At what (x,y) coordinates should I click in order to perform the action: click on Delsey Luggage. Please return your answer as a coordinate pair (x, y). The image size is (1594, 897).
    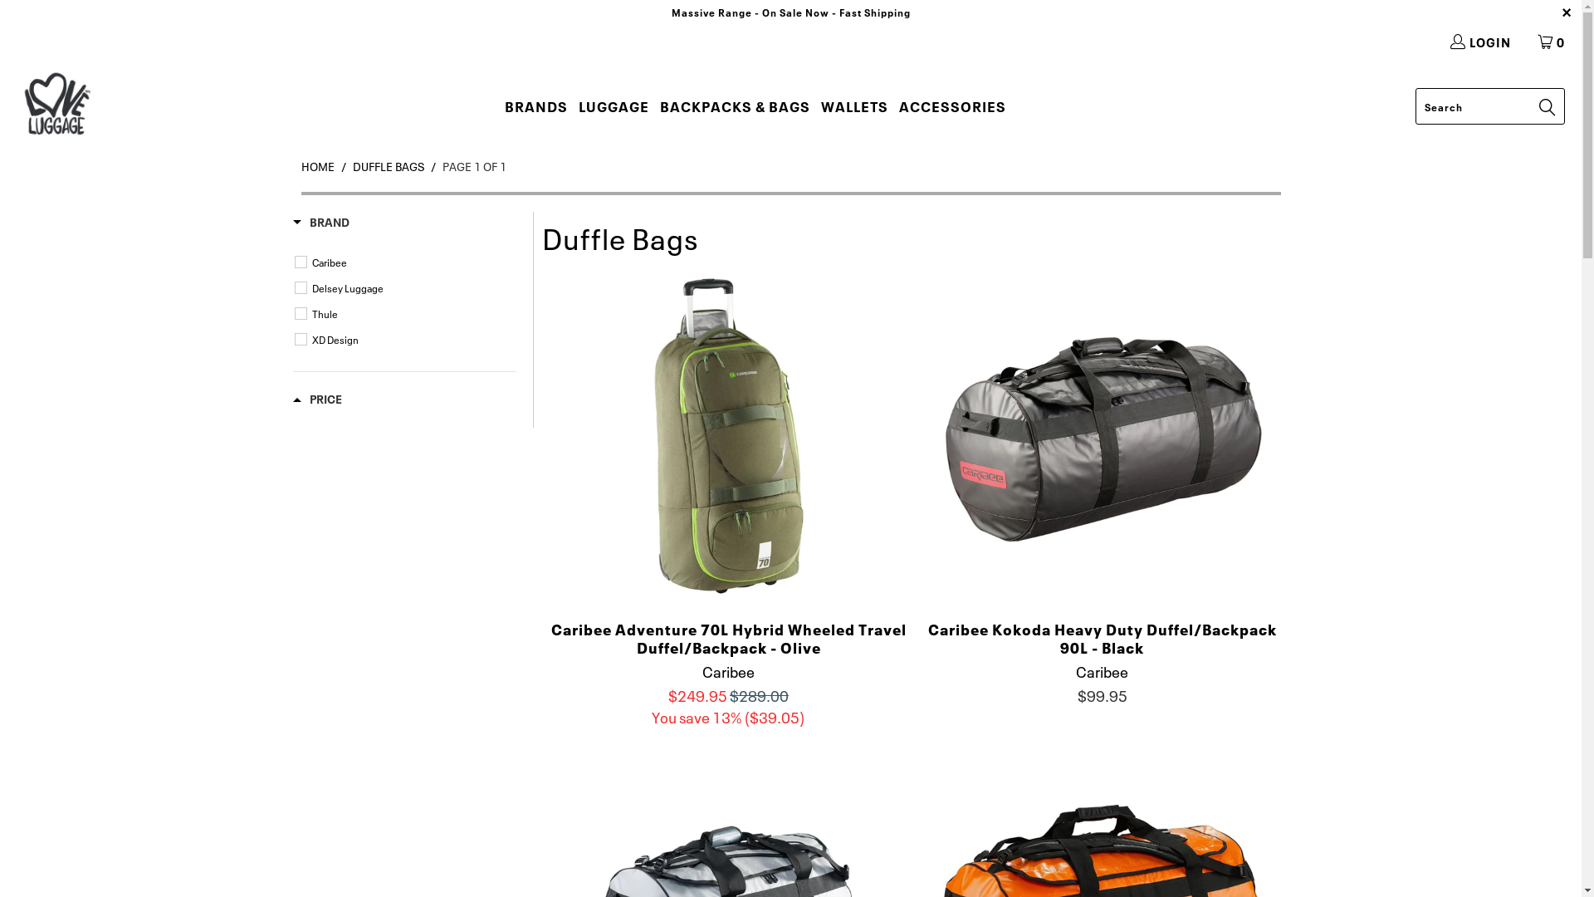
    Looking at the image, I should click on (407, 288).